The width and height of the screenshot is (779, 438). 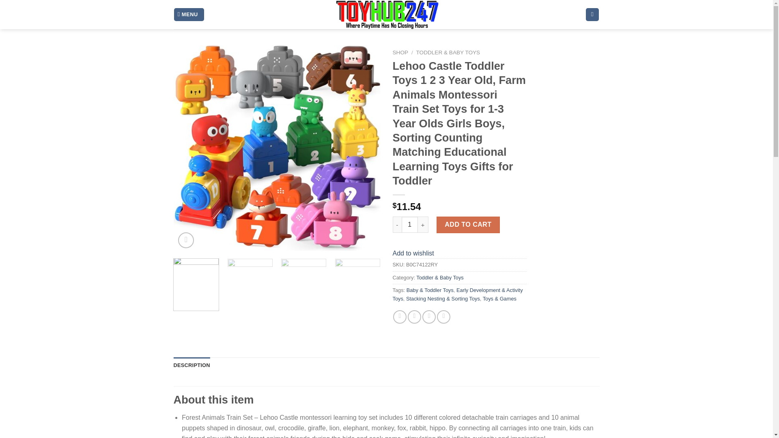 I want to click on Share on Telegram, so click(x=443, y=317).